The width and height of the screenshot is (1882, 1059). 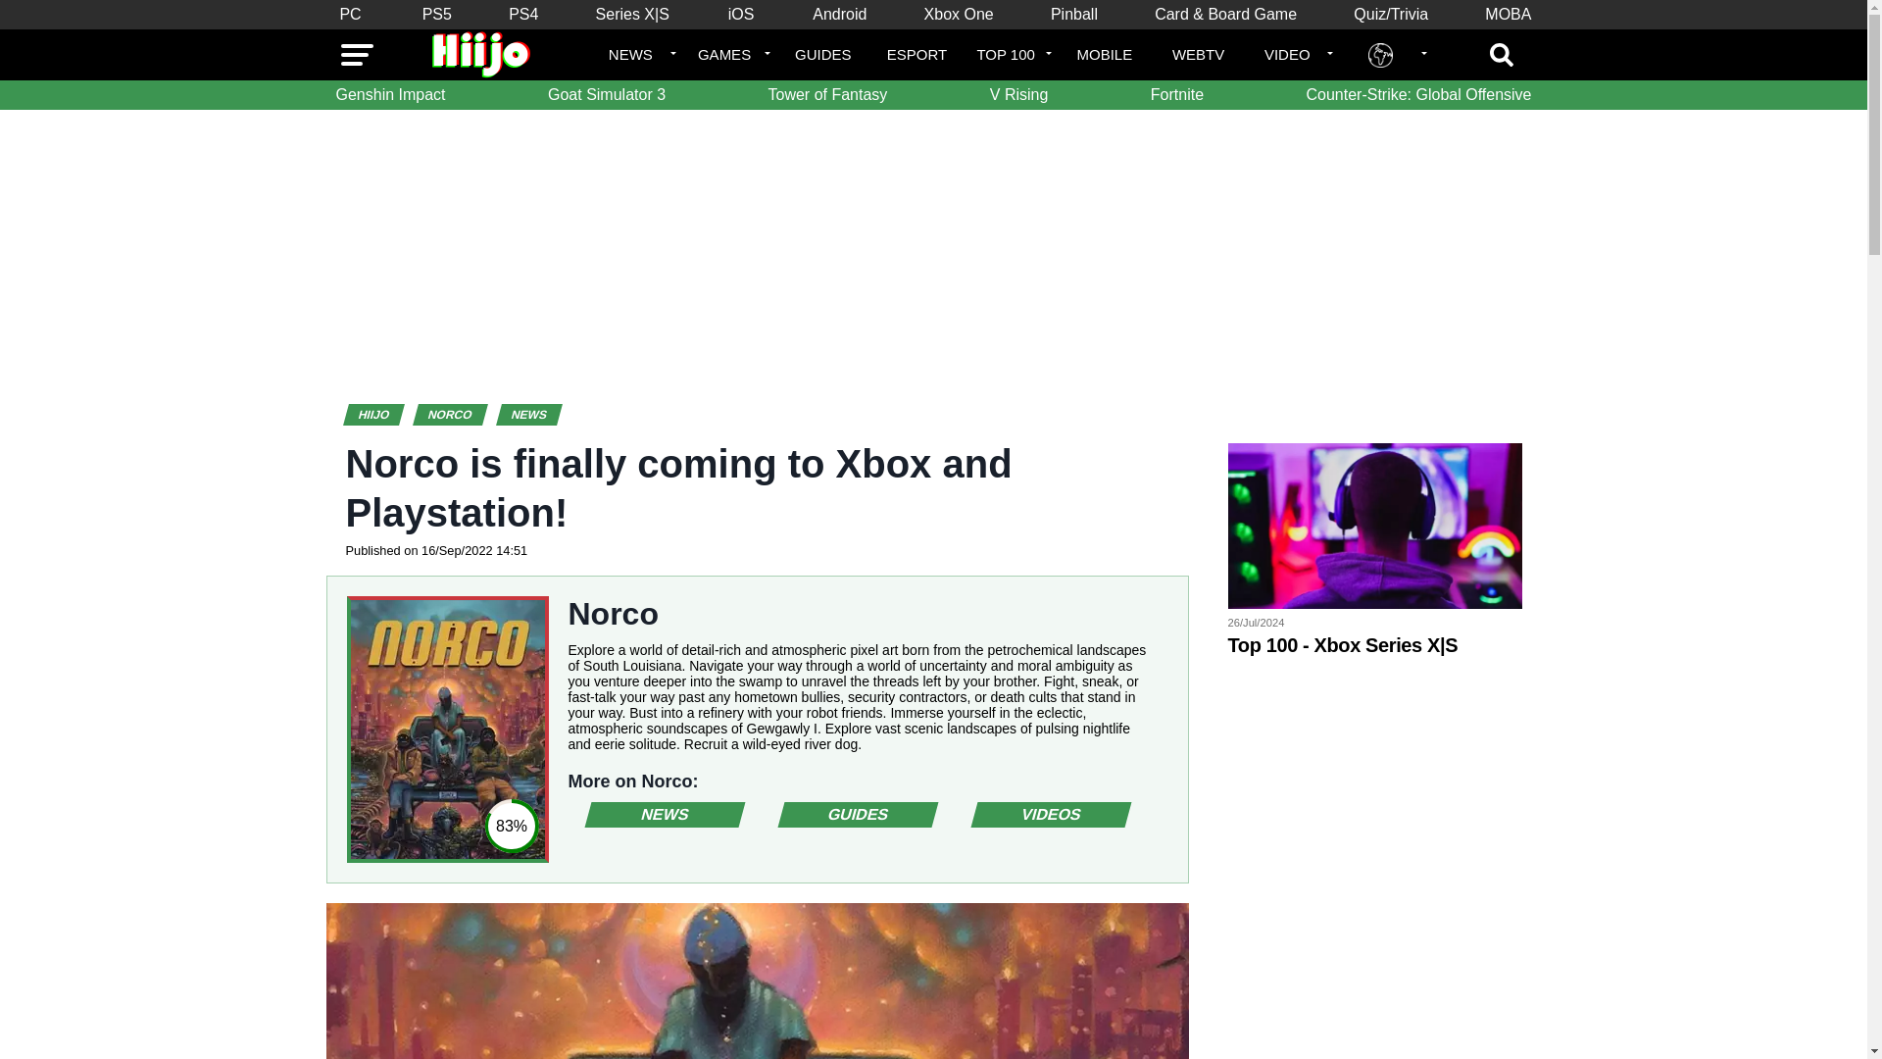 I want to click on Hiijo, so click(x=383, y=414).